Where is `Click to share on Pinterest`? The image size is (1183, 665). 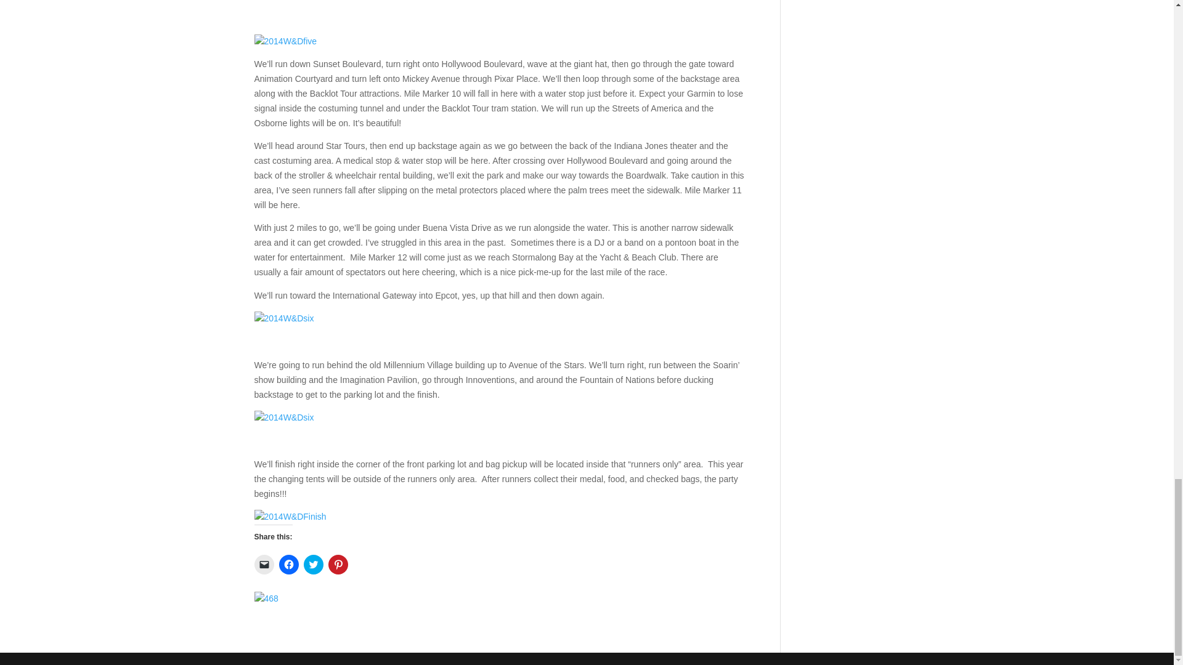 Click to share on Pinterest is located at coordinates (338, 564).